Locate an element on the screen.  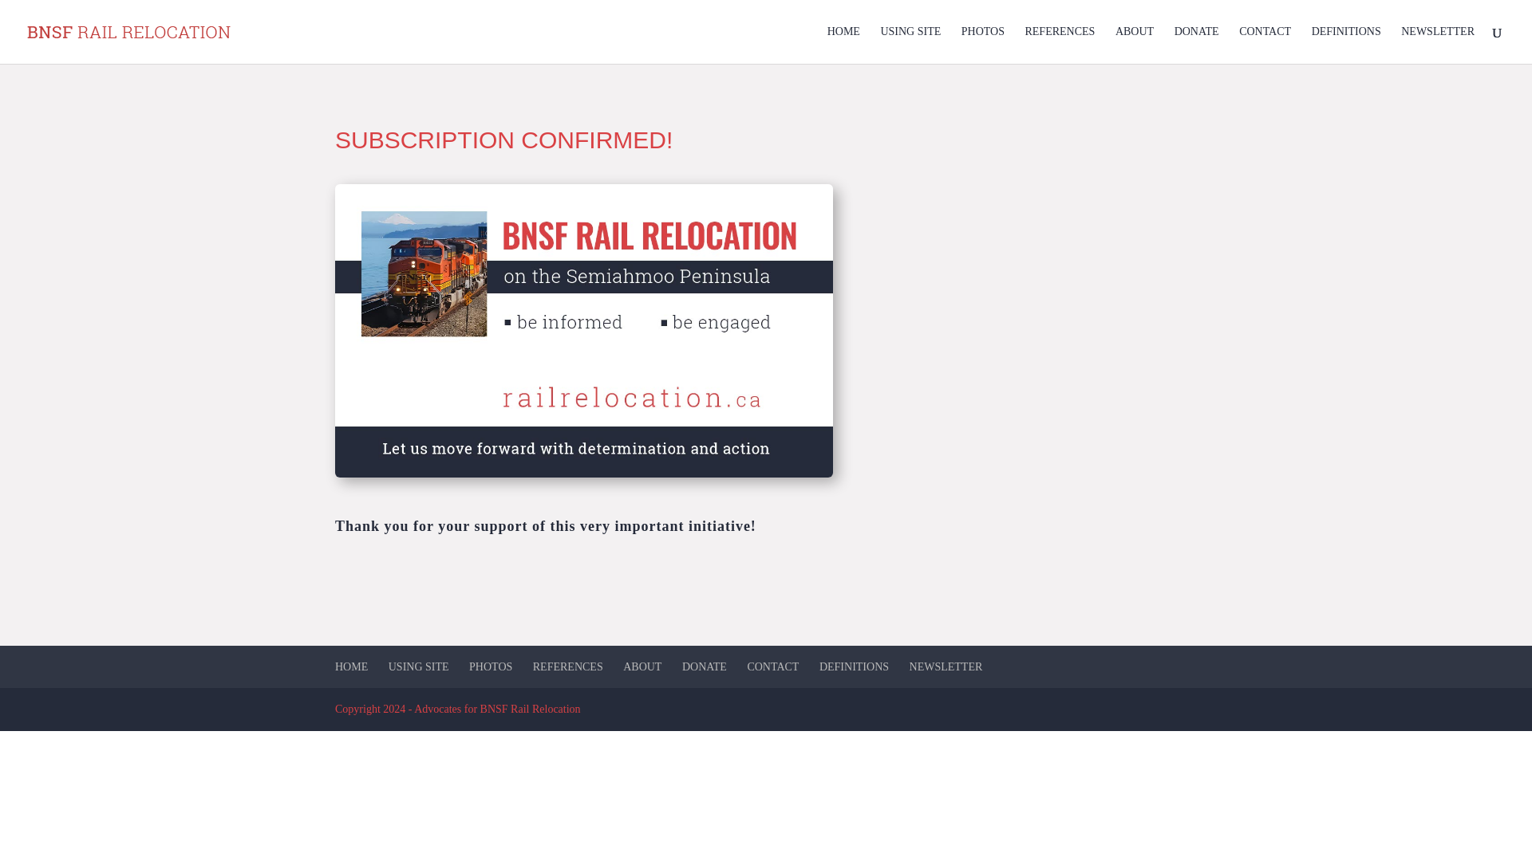
DEFINITIONS is located at coordinates (854, 666).